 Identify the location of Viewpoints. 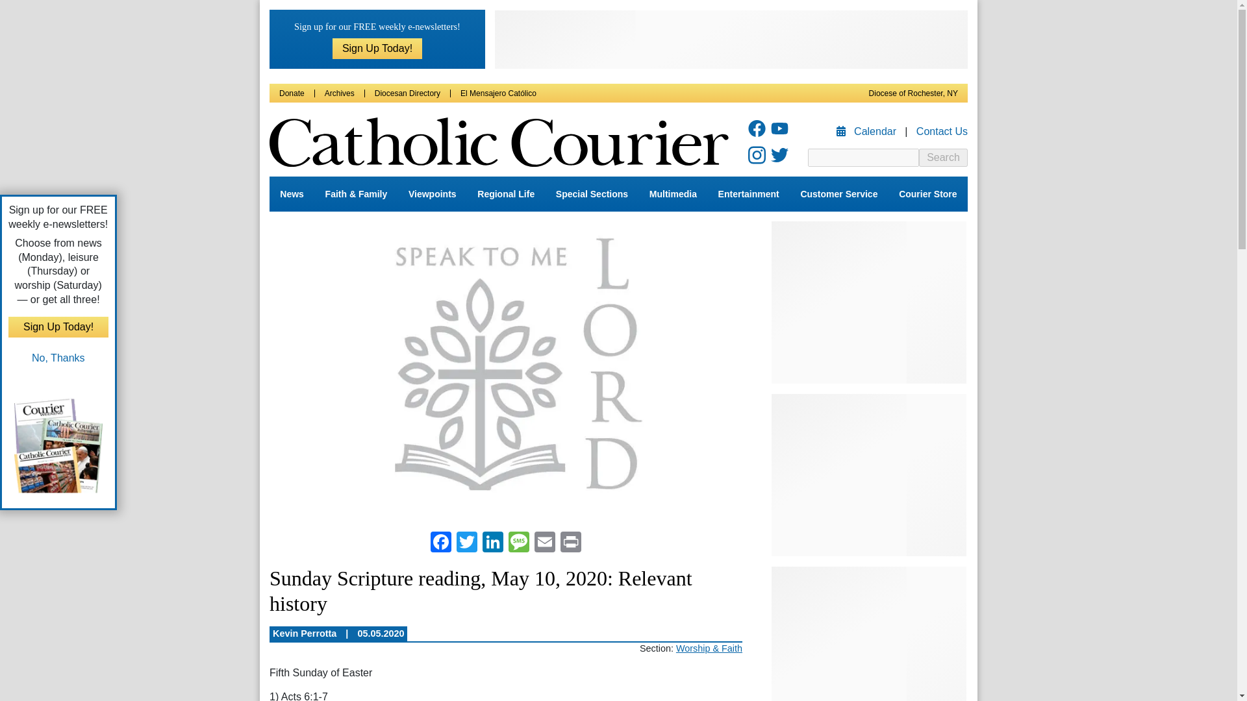
(432, 194).